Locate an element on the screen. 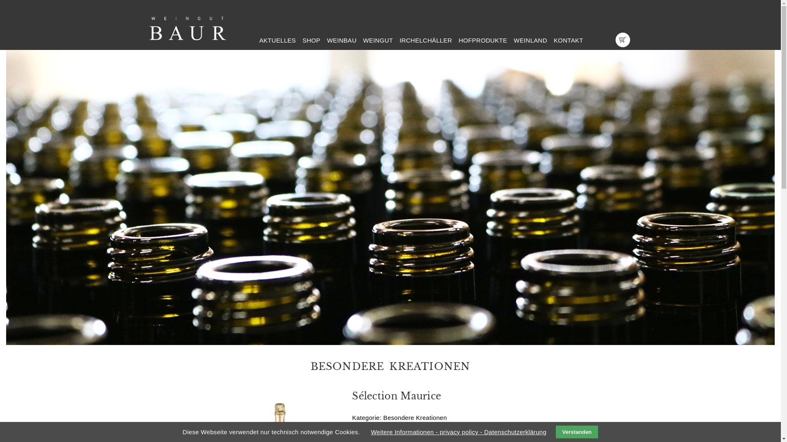 This screenshot has height=442, width=787. AKTUELLES is located at coordinates (277, 40).